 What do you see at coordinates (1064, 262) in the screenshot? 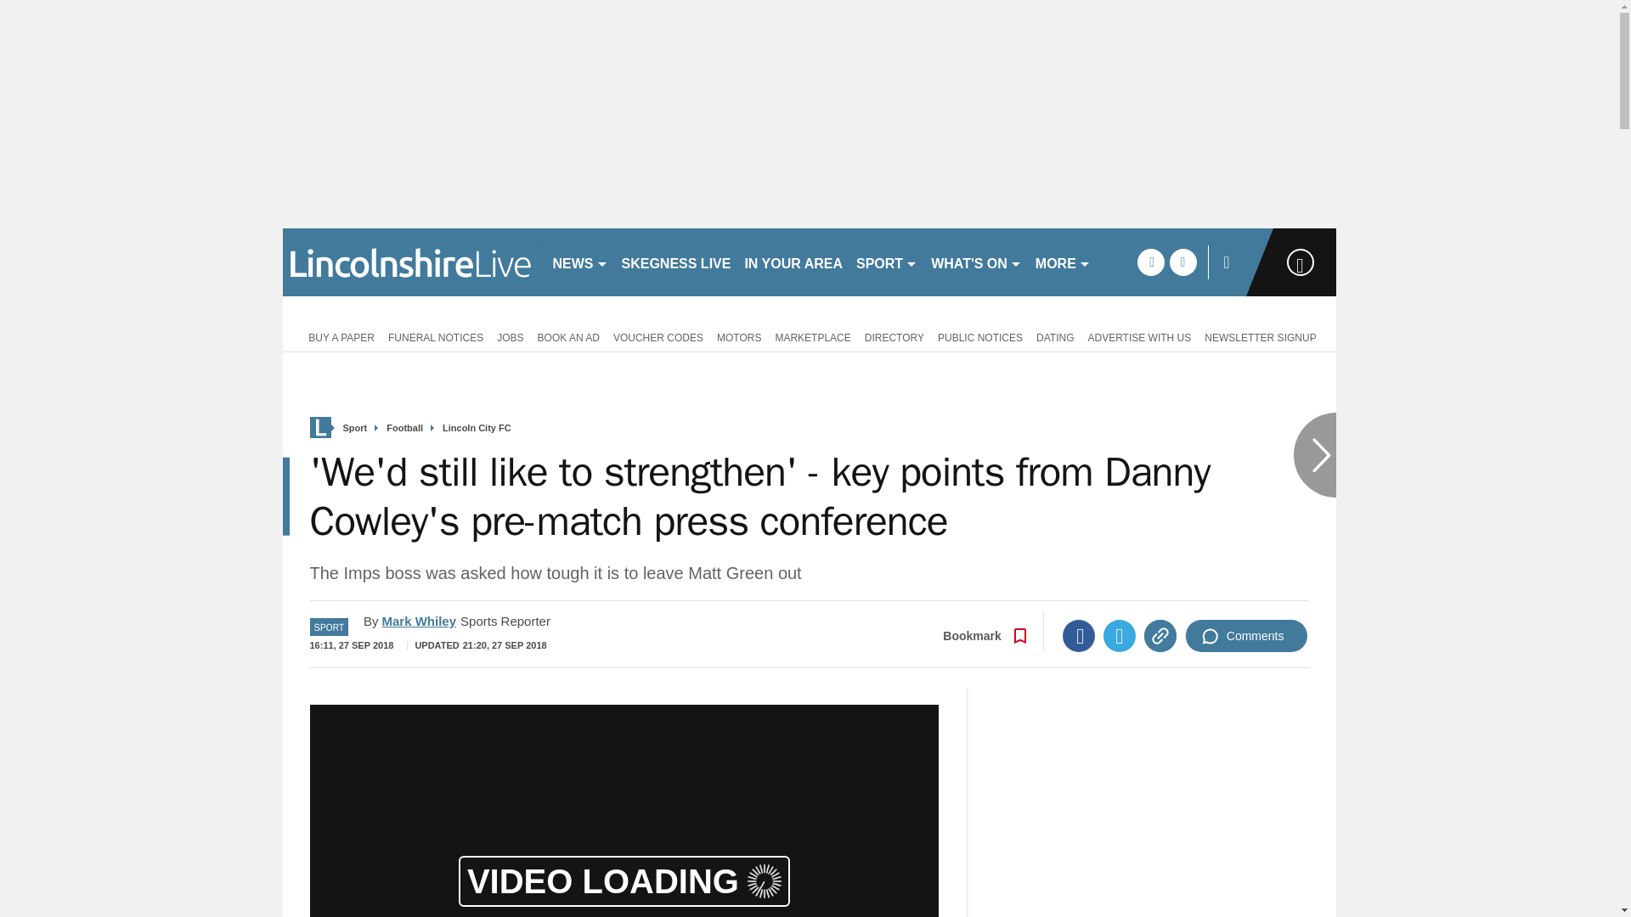
I see `MORE` at bounding box center [1064, 262].